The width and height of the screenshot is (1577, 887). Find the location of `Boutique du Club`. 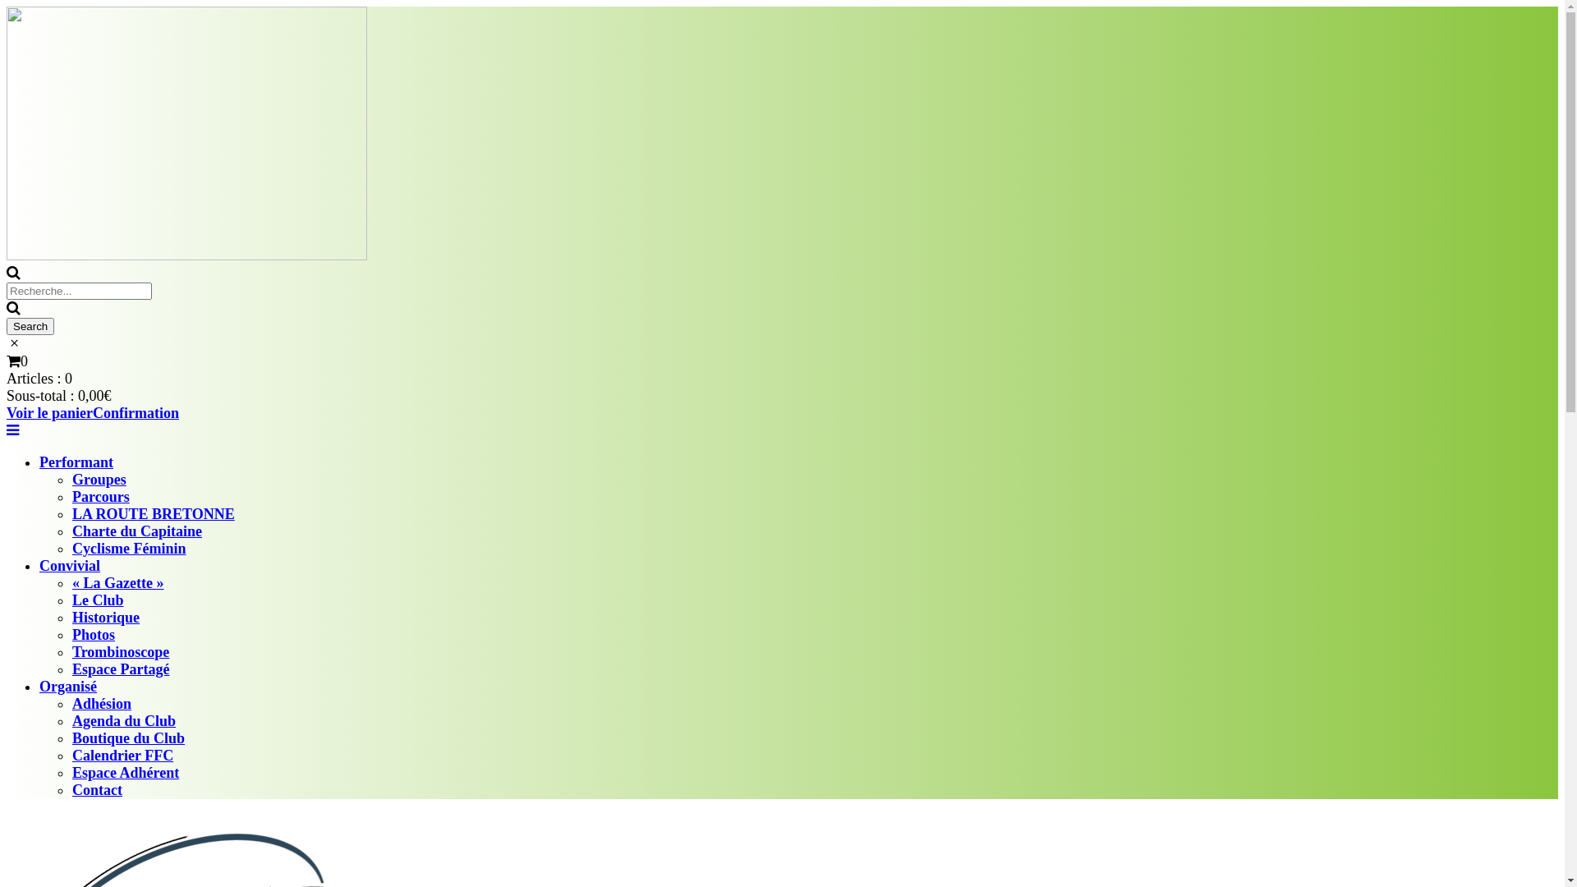

Boutique du Club is located at coordinates (128, 738).